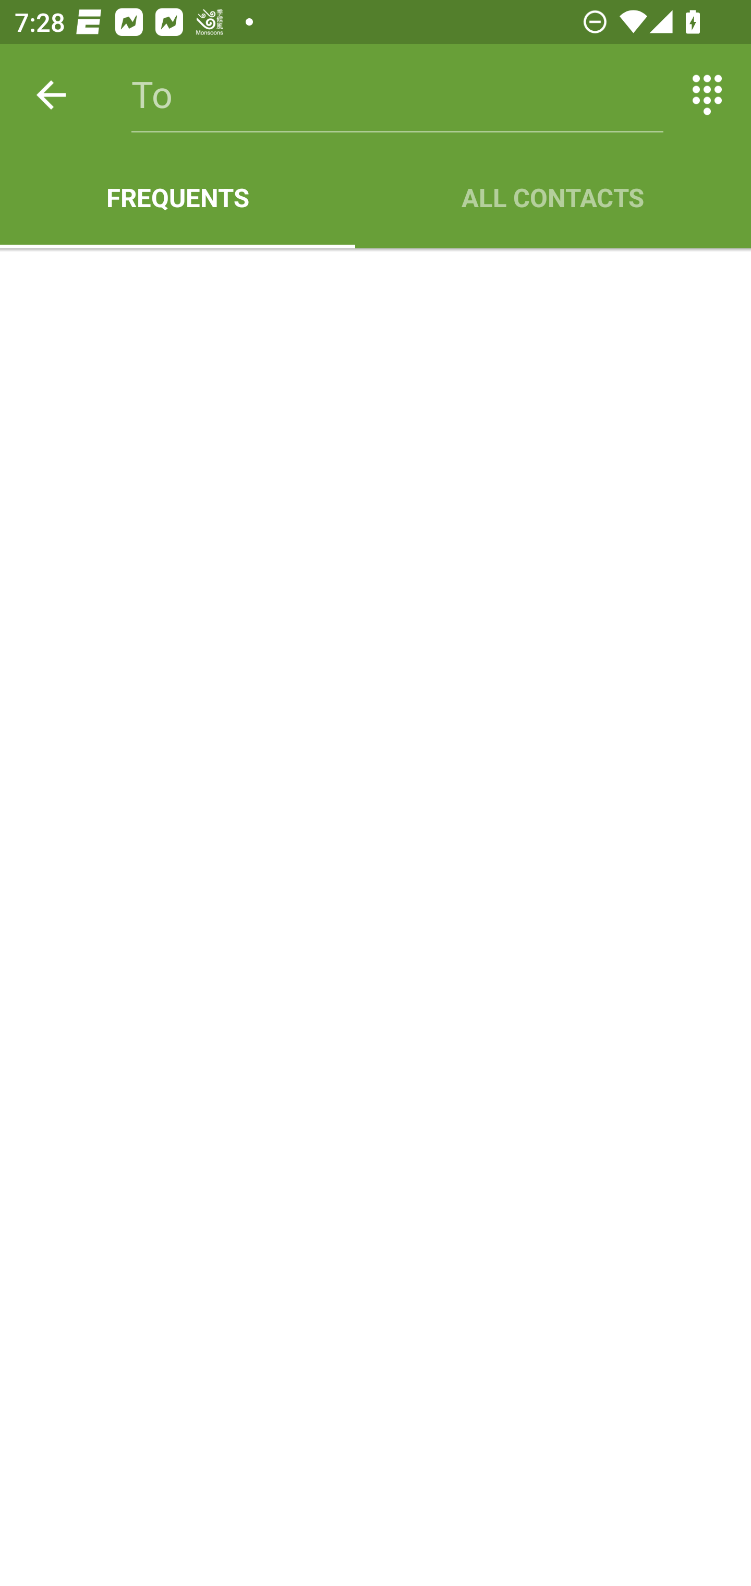 The image size is (751, 1586). Describe the element at coordinates (51, 95) in the screenshot. I see `Back` at that location.